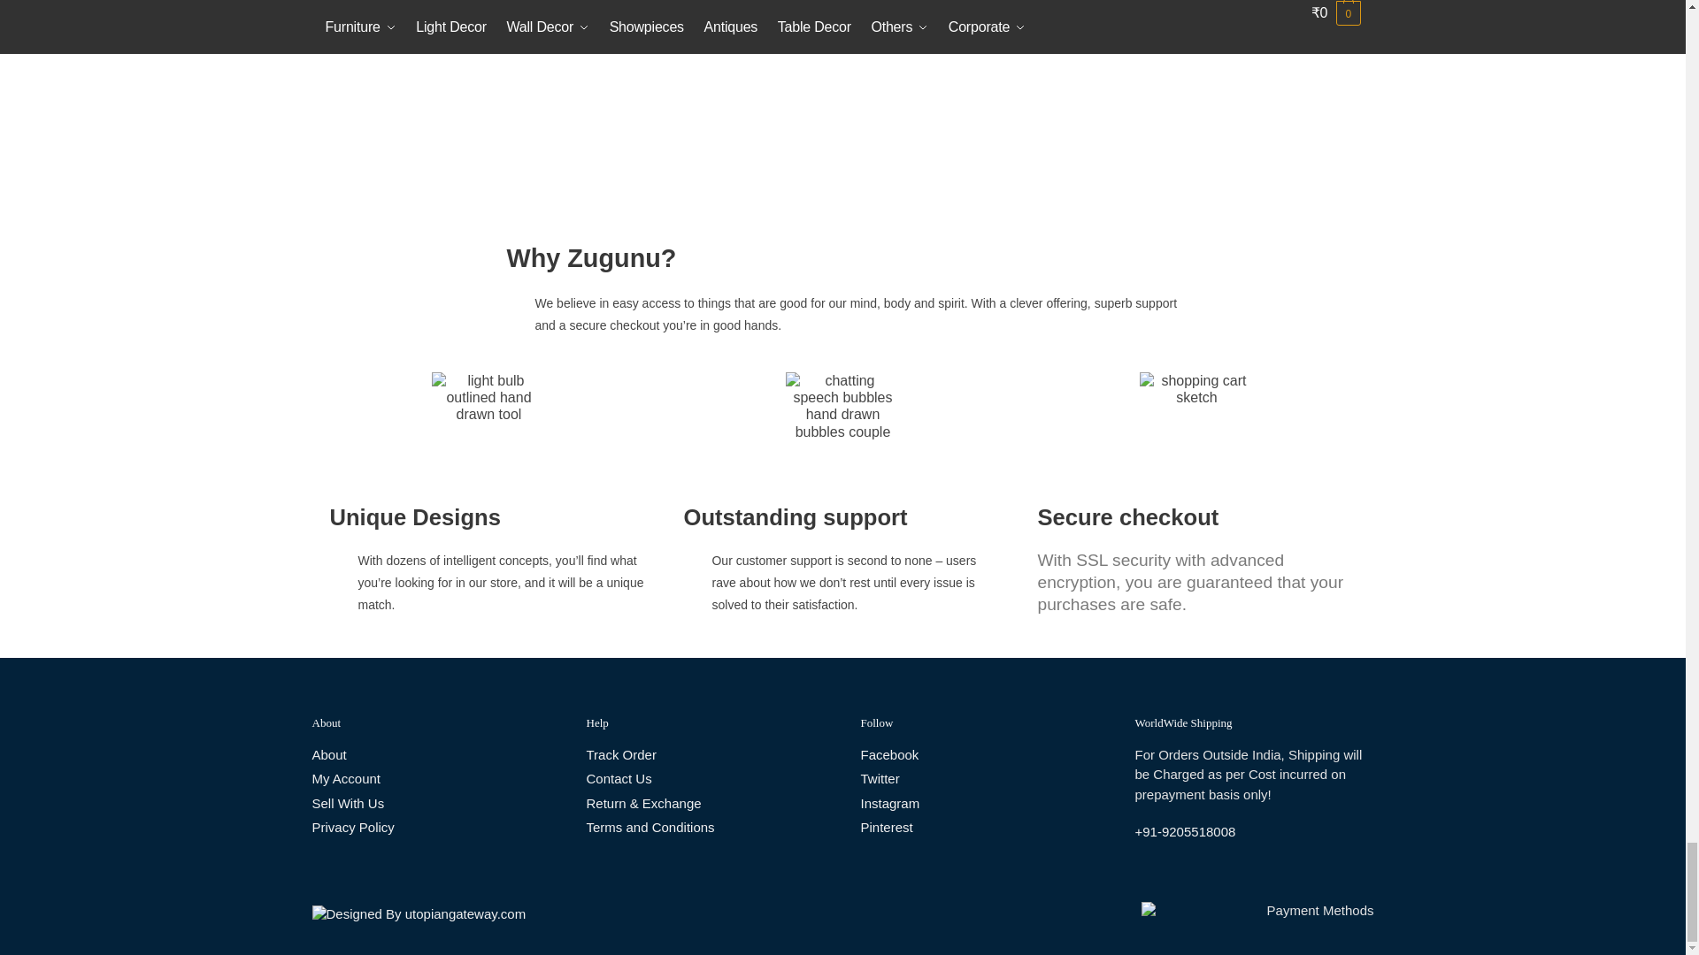 This screenshot has width=1699, height=955. Describe the element at coordinates (418, 913) in the screenshot. I see `Designed by Utopian Gateway` at that location.